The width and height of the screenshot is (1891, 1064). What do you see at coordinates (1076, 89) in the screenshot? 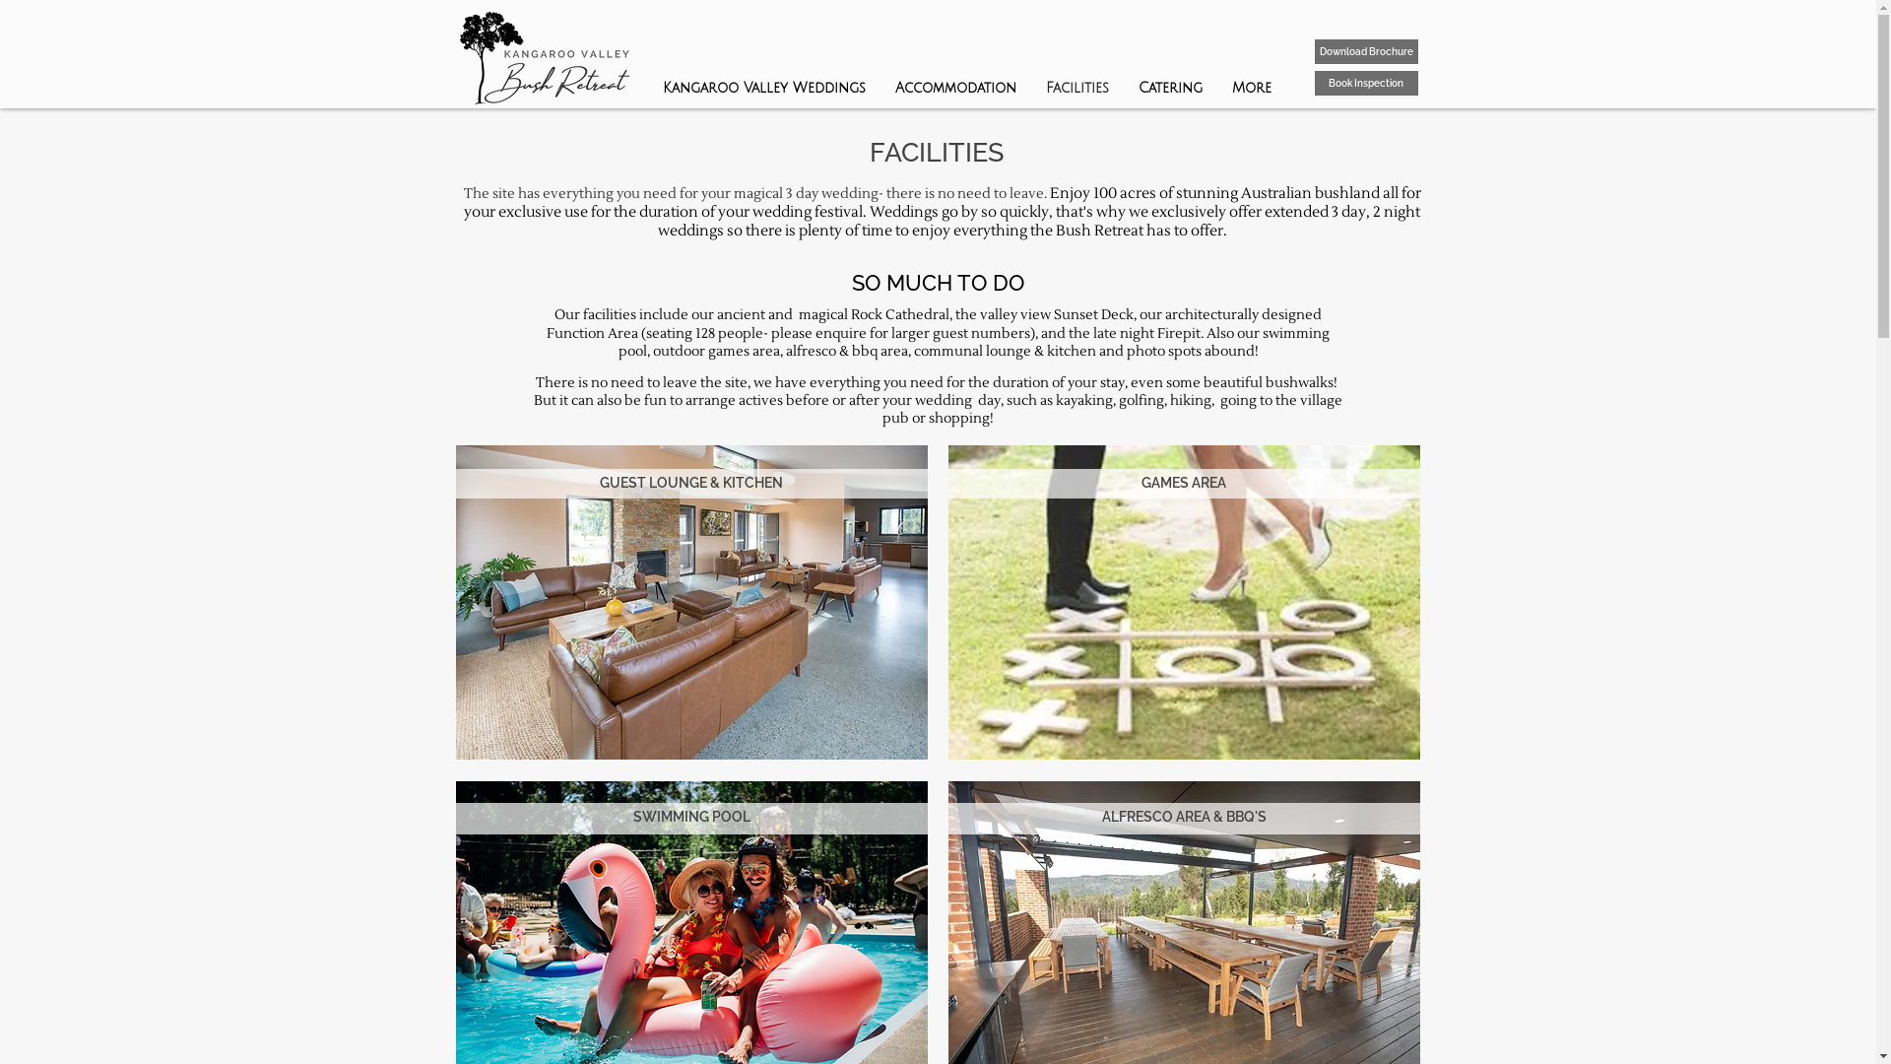
I see `Facilities` at bounding box center [1076, 89].